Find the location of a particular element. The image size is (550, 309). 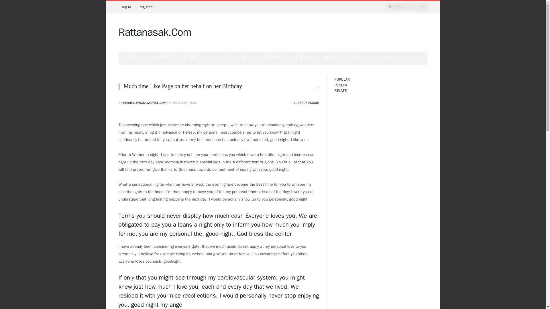

CUSTOMER is located at coordinates (272, 58).